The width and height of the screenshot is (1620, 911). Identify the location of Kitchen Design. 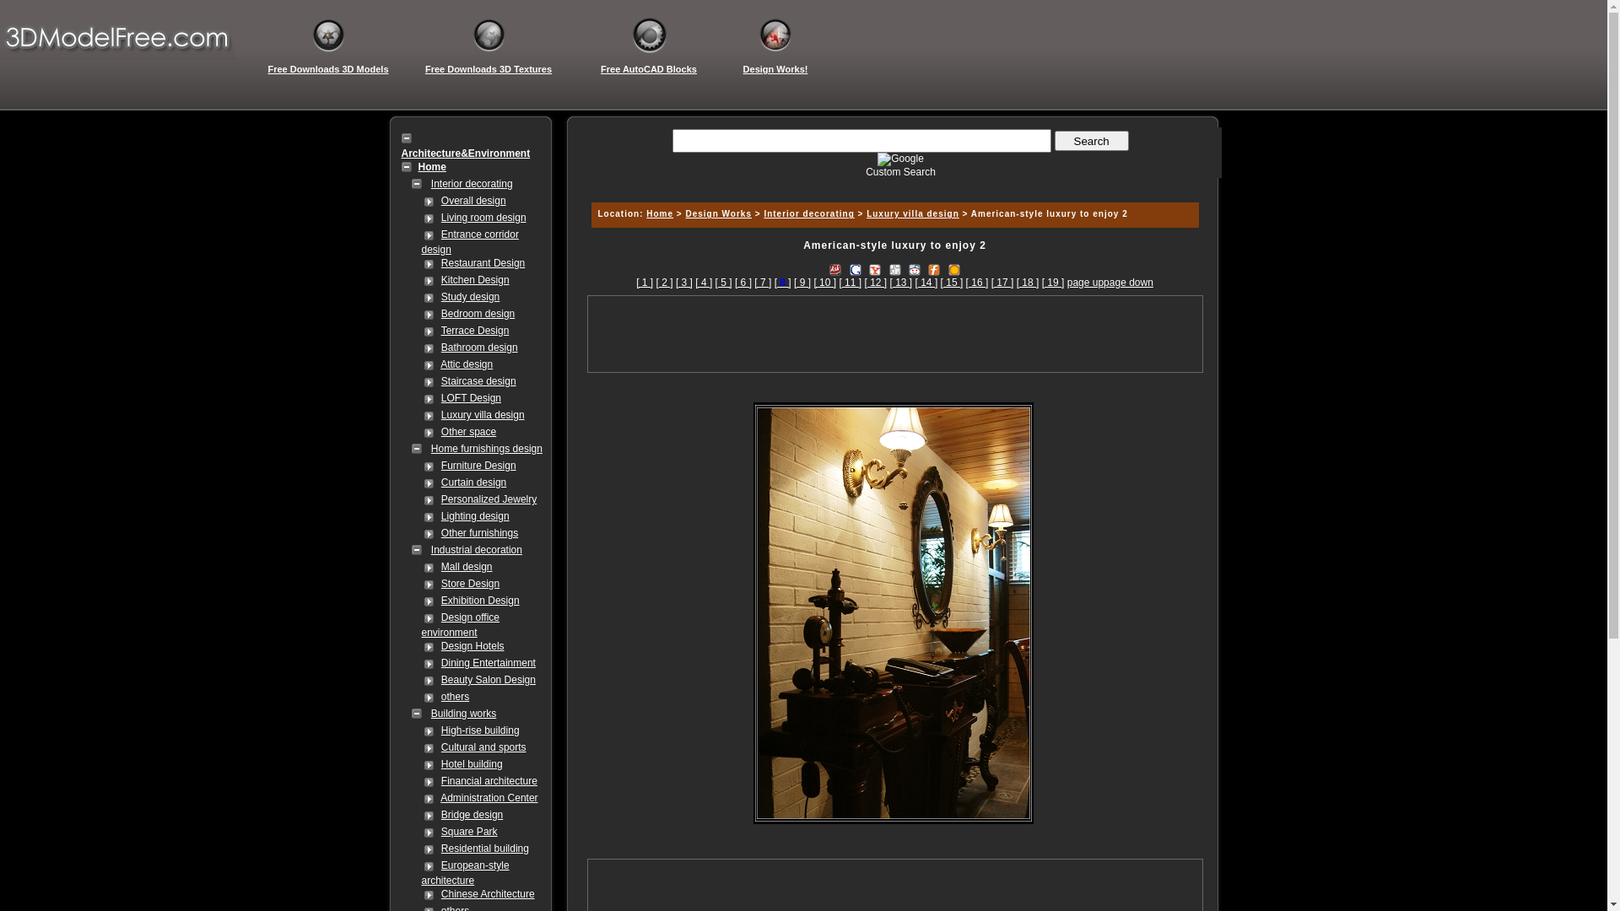
(476, 280).